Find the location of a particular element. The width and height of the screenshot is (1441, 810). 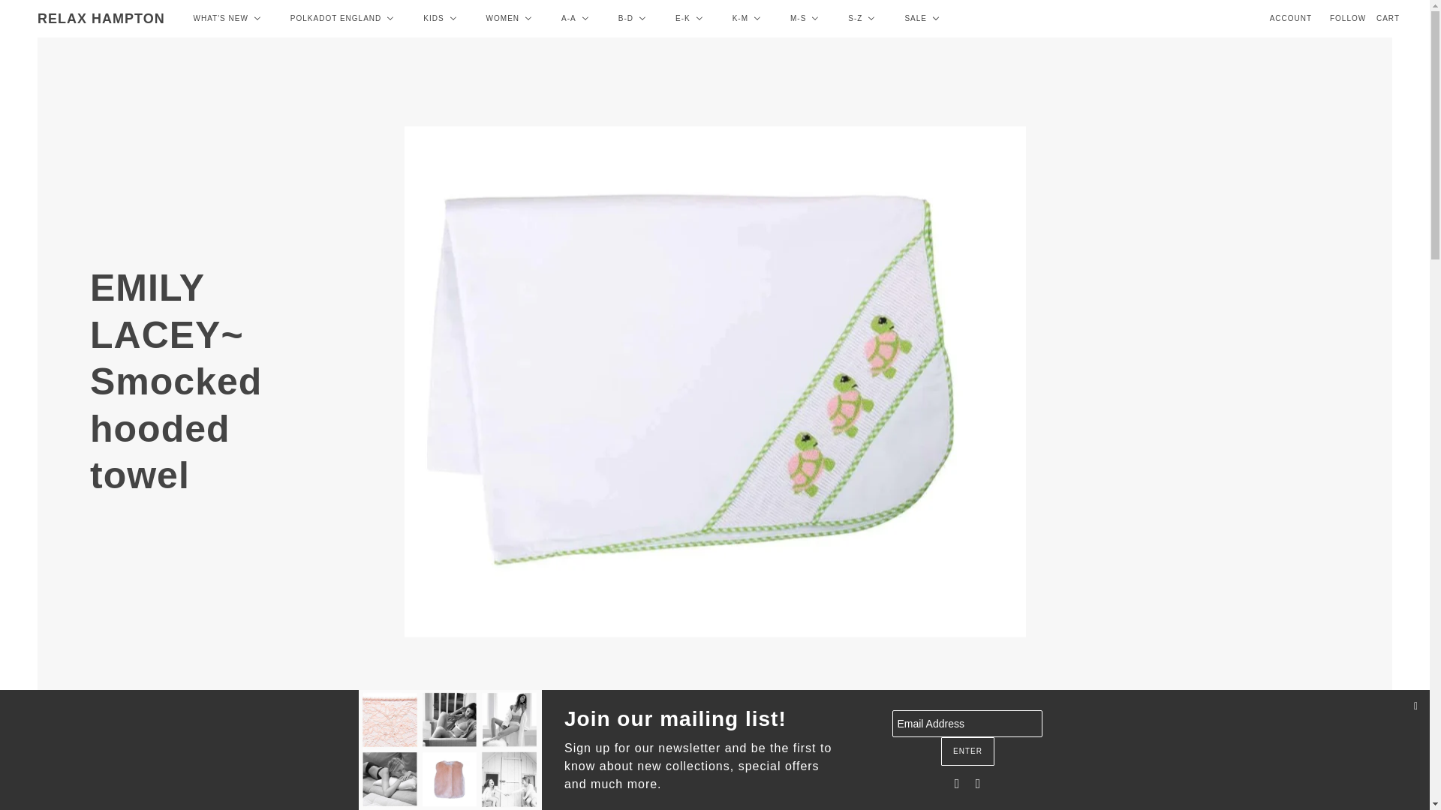

POLKADOT ENGLAND is located at coordinates (342, 18).